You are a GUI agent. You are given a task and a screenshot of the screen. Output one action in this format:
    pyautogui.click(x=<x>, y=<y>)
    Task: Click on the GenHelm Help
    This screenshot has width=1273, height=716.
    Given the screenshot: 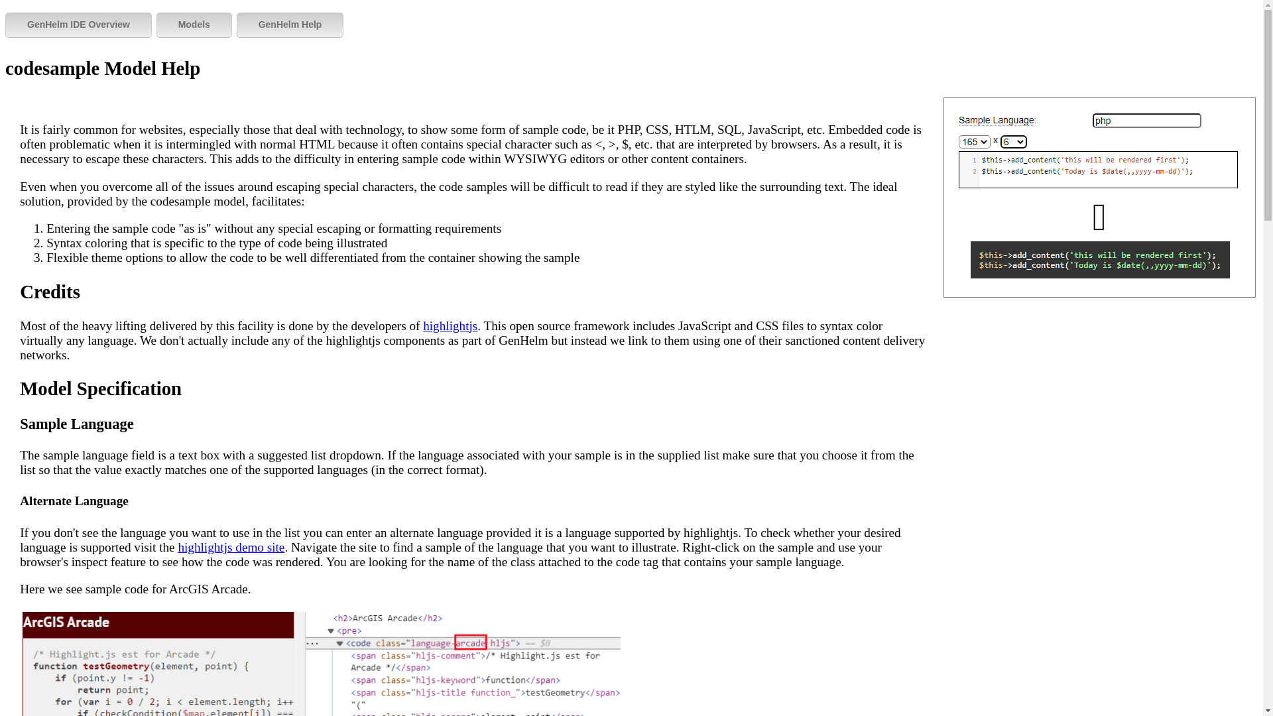 What is the action you would take?
    pyautogui.click(x=290, y=25)
    